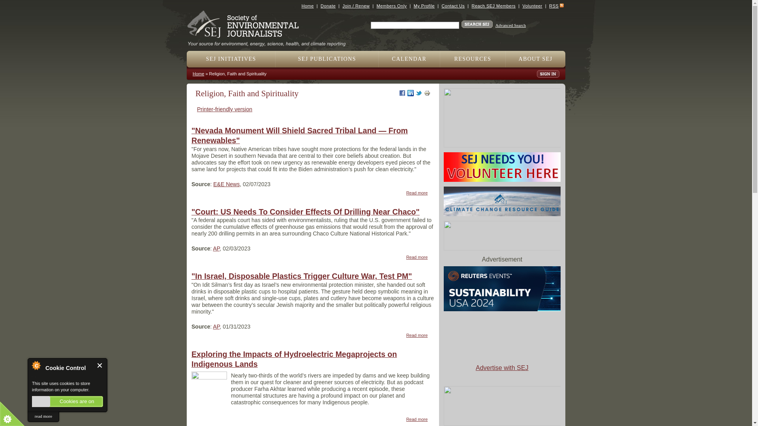  Describe the element at coordinates (452, 6) in the screenshot. I see `Contact Us` at that location.